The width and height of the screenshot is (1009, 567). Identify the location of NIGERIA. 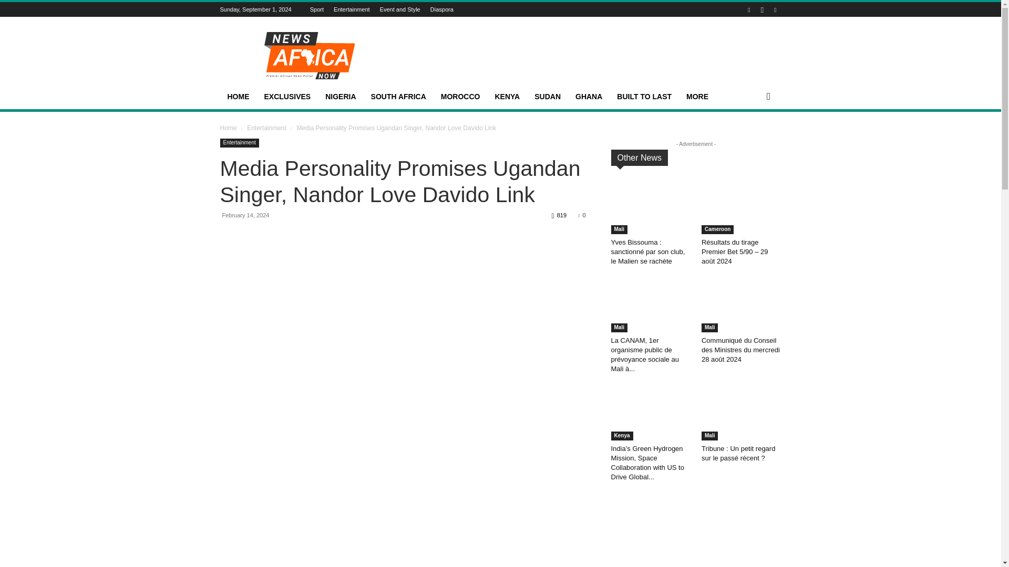
(341, 97).